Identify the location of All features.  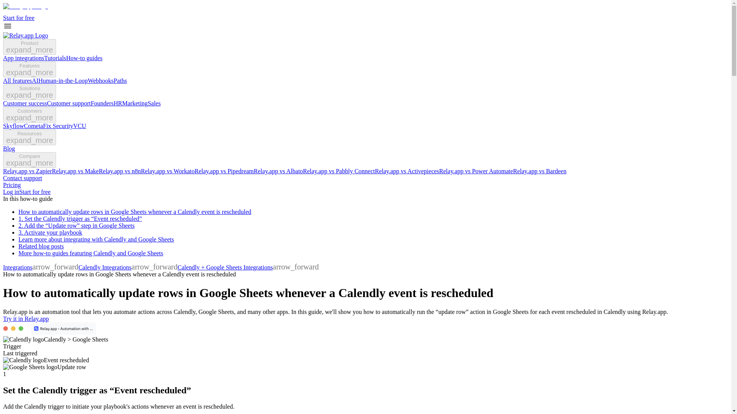
(17, 80).